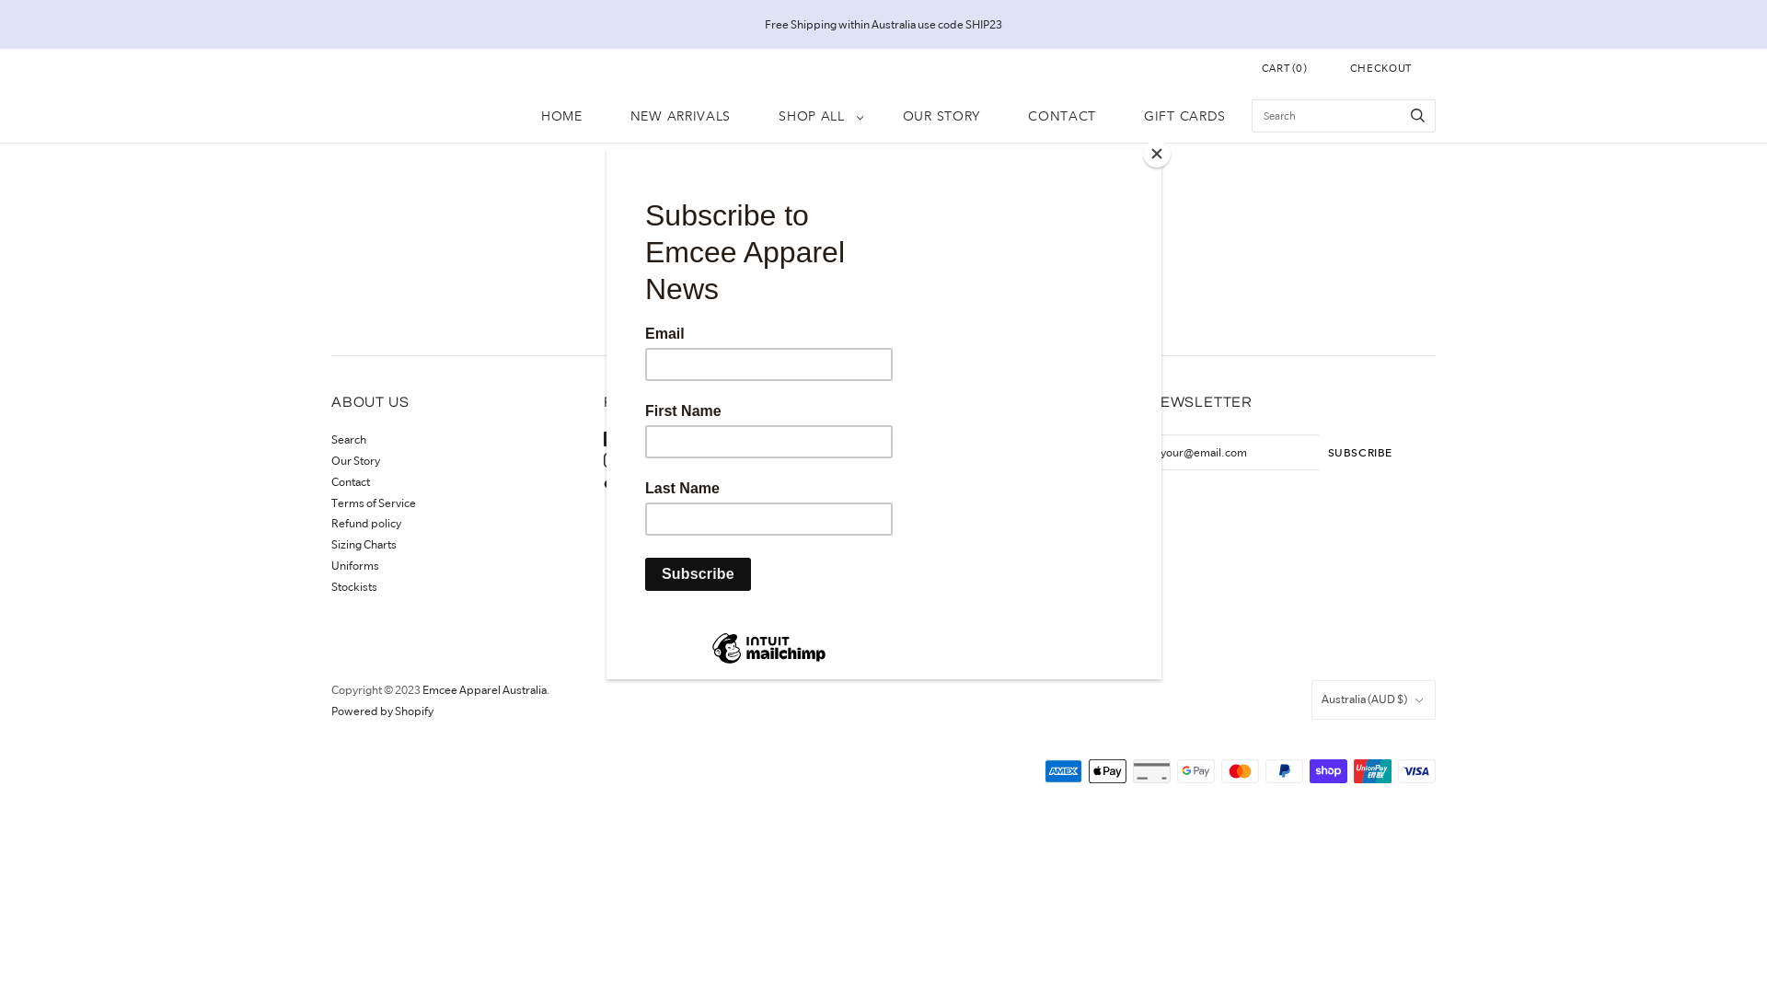 Image resolution: width=1767 pixels, height=994 pixels. Describe the element at coordinates (364, 545) in the screenshot. I see `Sizing Charts` at that location.